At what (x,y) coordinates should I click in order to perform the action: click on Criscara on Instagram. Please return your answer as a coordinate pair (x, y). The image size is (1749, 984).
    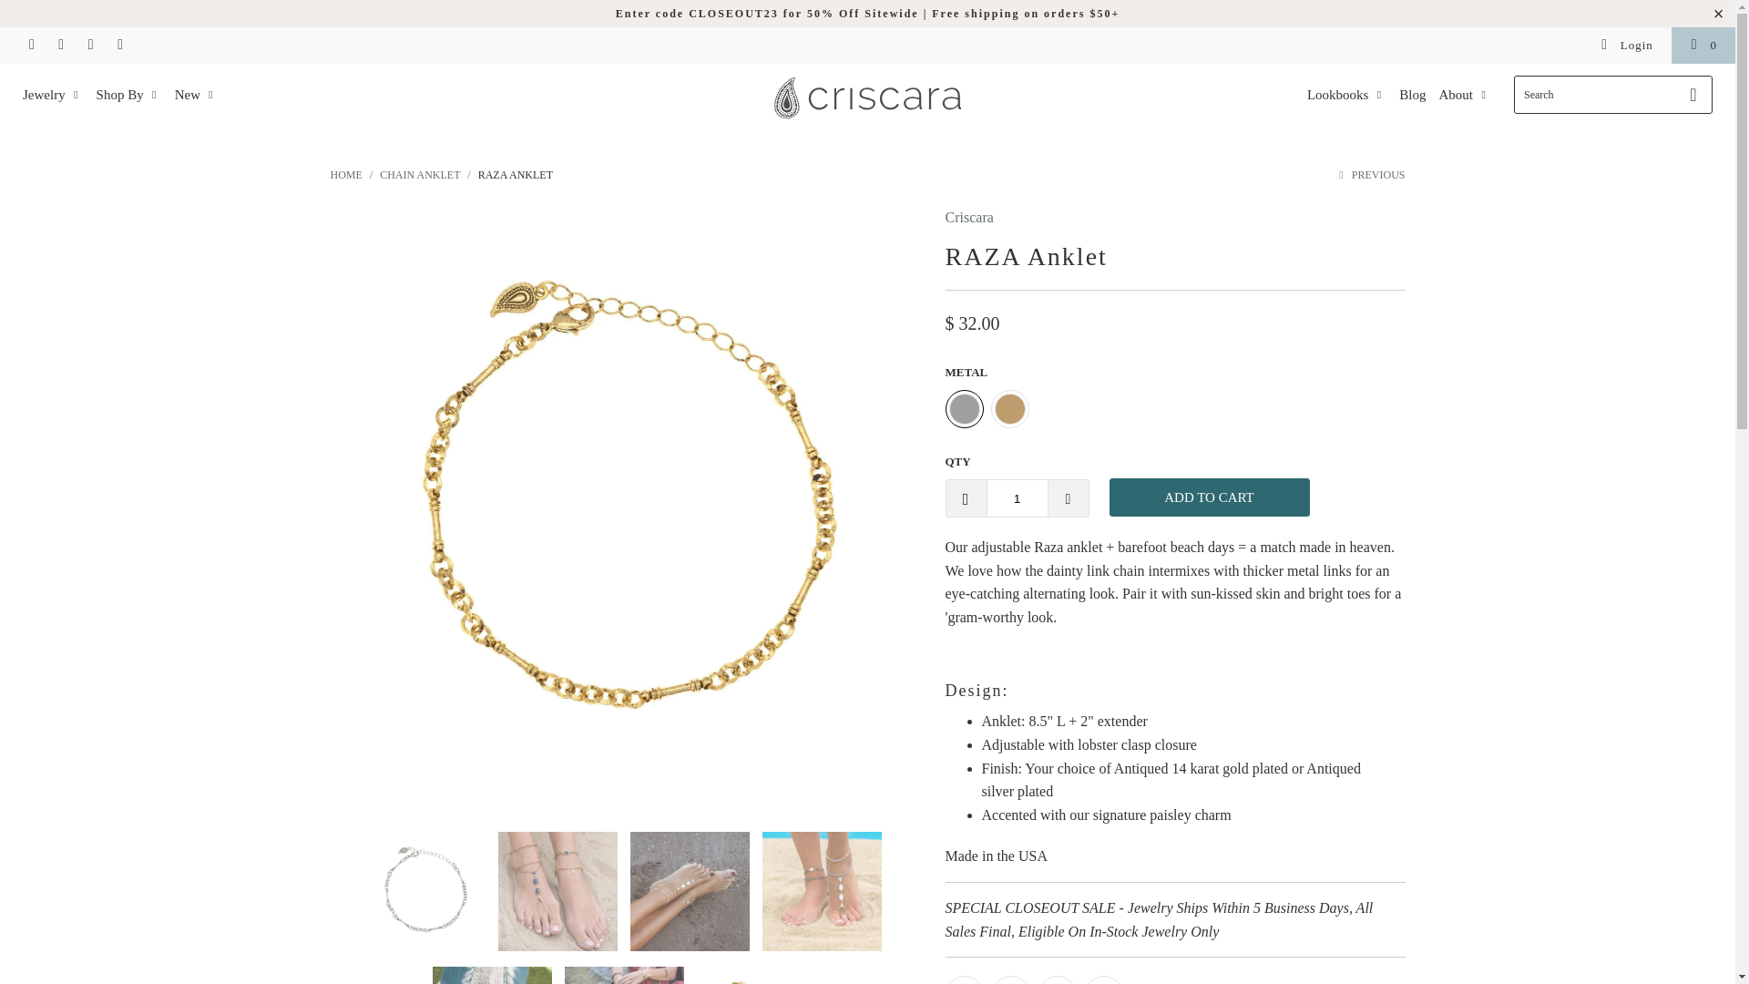
    Looking at the image, I should click on (30, 46).